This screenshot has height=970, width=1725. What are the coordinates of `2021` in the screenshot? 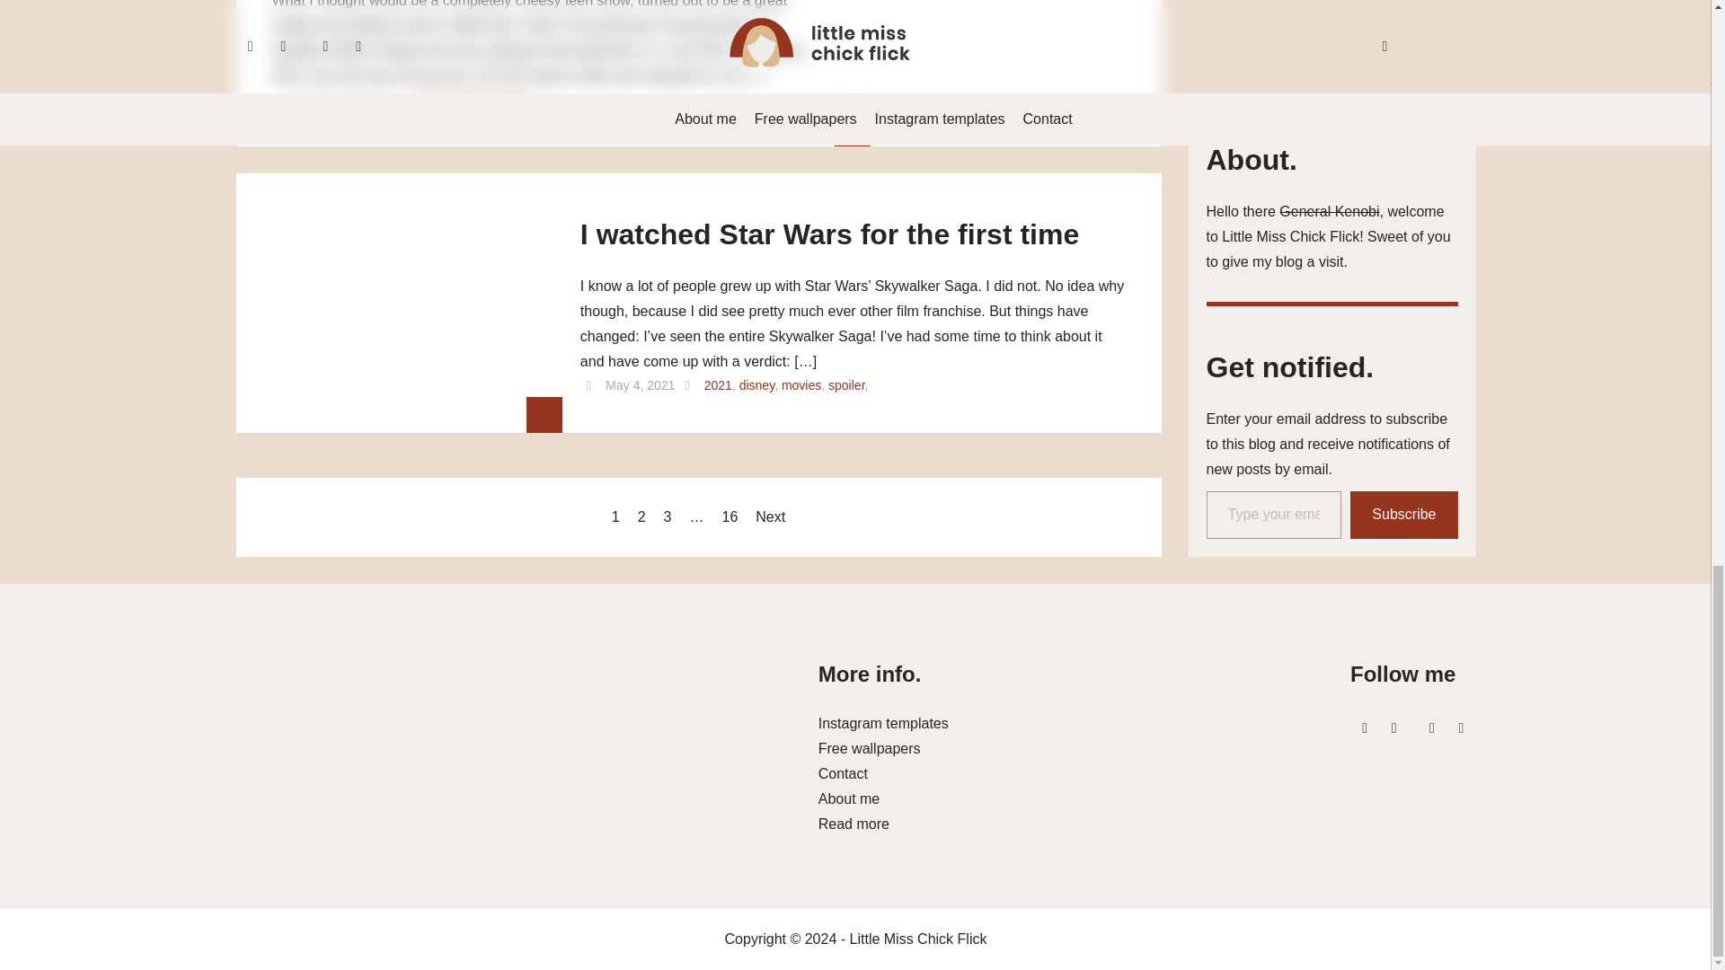 It's located at (717, 385).